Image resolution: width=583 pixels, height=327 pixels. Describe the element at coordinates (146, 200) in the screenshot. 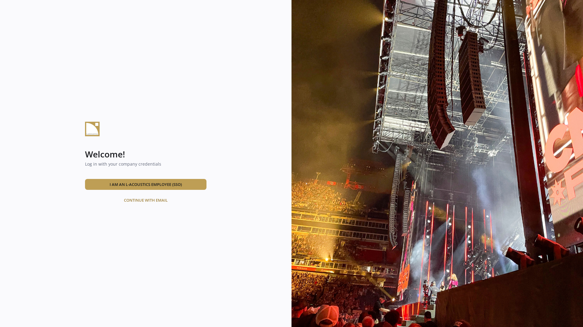

I see `CONTINUE WITH EMAIL` at that location.